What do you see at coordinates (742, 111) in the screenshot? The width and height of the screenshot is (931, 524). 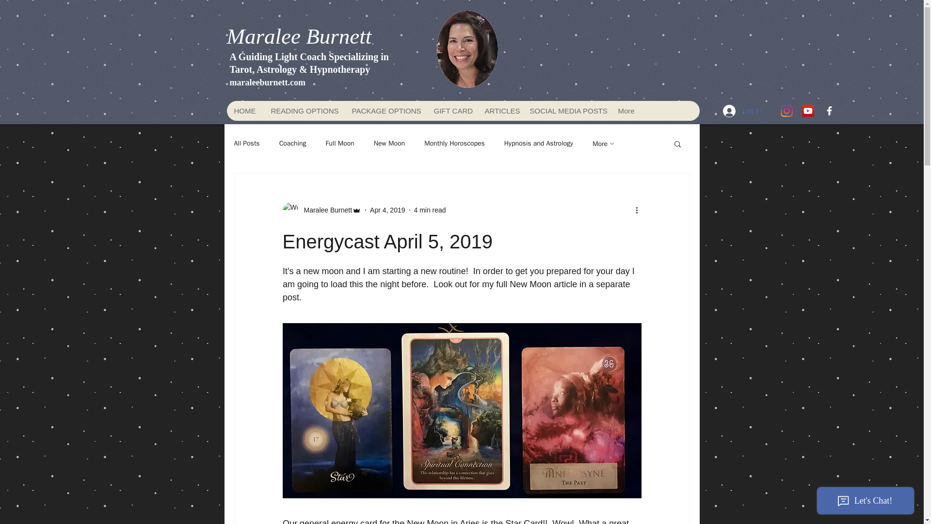 I see `Log In` at bounding box center [742, 111].